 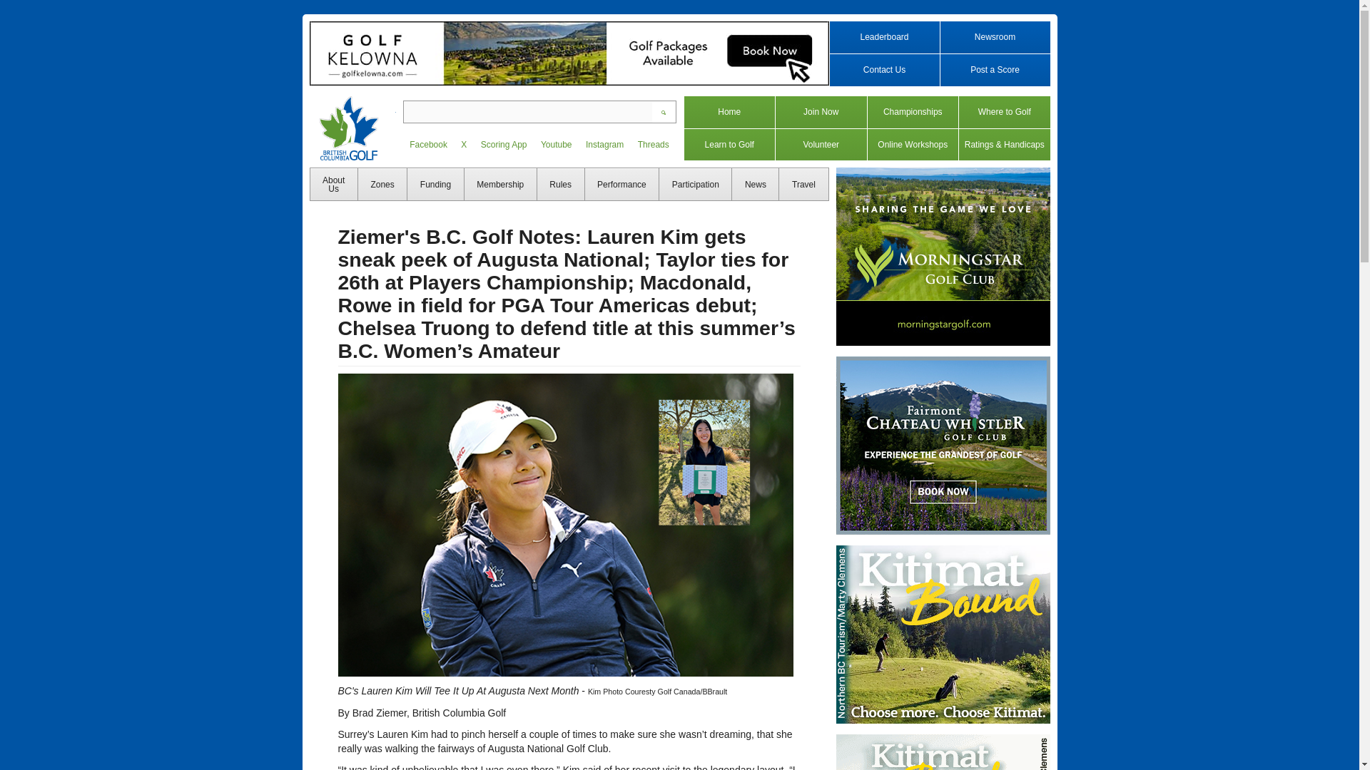 What do you see at coordinates (993, 70) in the screenshot?
I see `Post a Score` at bounding box center [993, 70].